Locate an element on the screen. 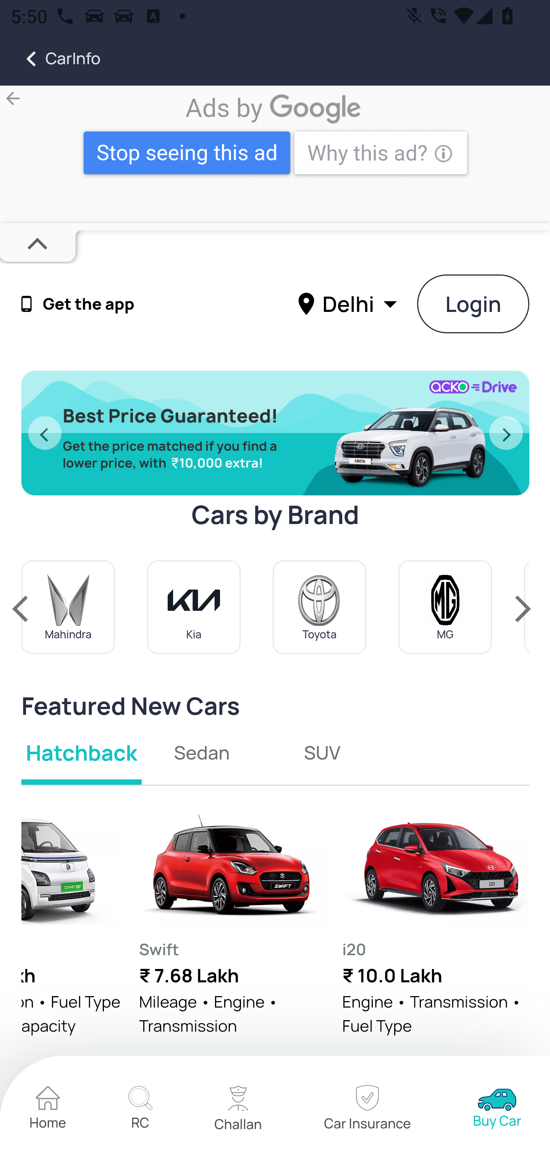  Sedan is located at coordinates (202, 752).